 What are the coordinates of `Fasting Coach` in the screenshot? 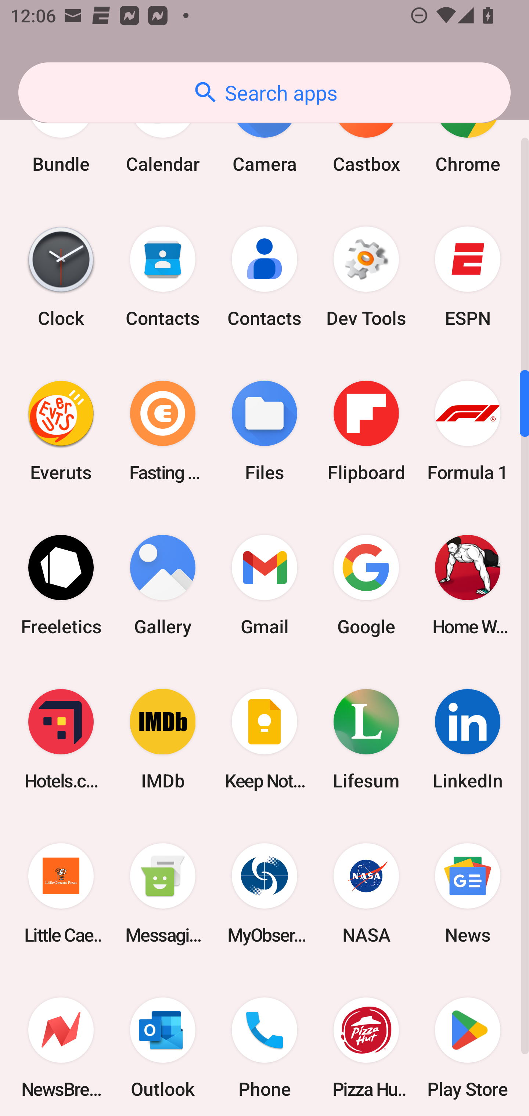 It's located at (163, 431).